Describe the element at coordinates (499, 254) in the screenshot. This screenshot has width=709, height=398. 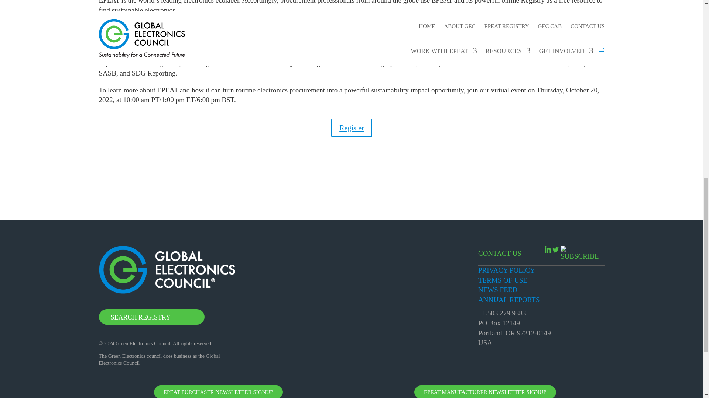
I see `CONTACT US` at that location.